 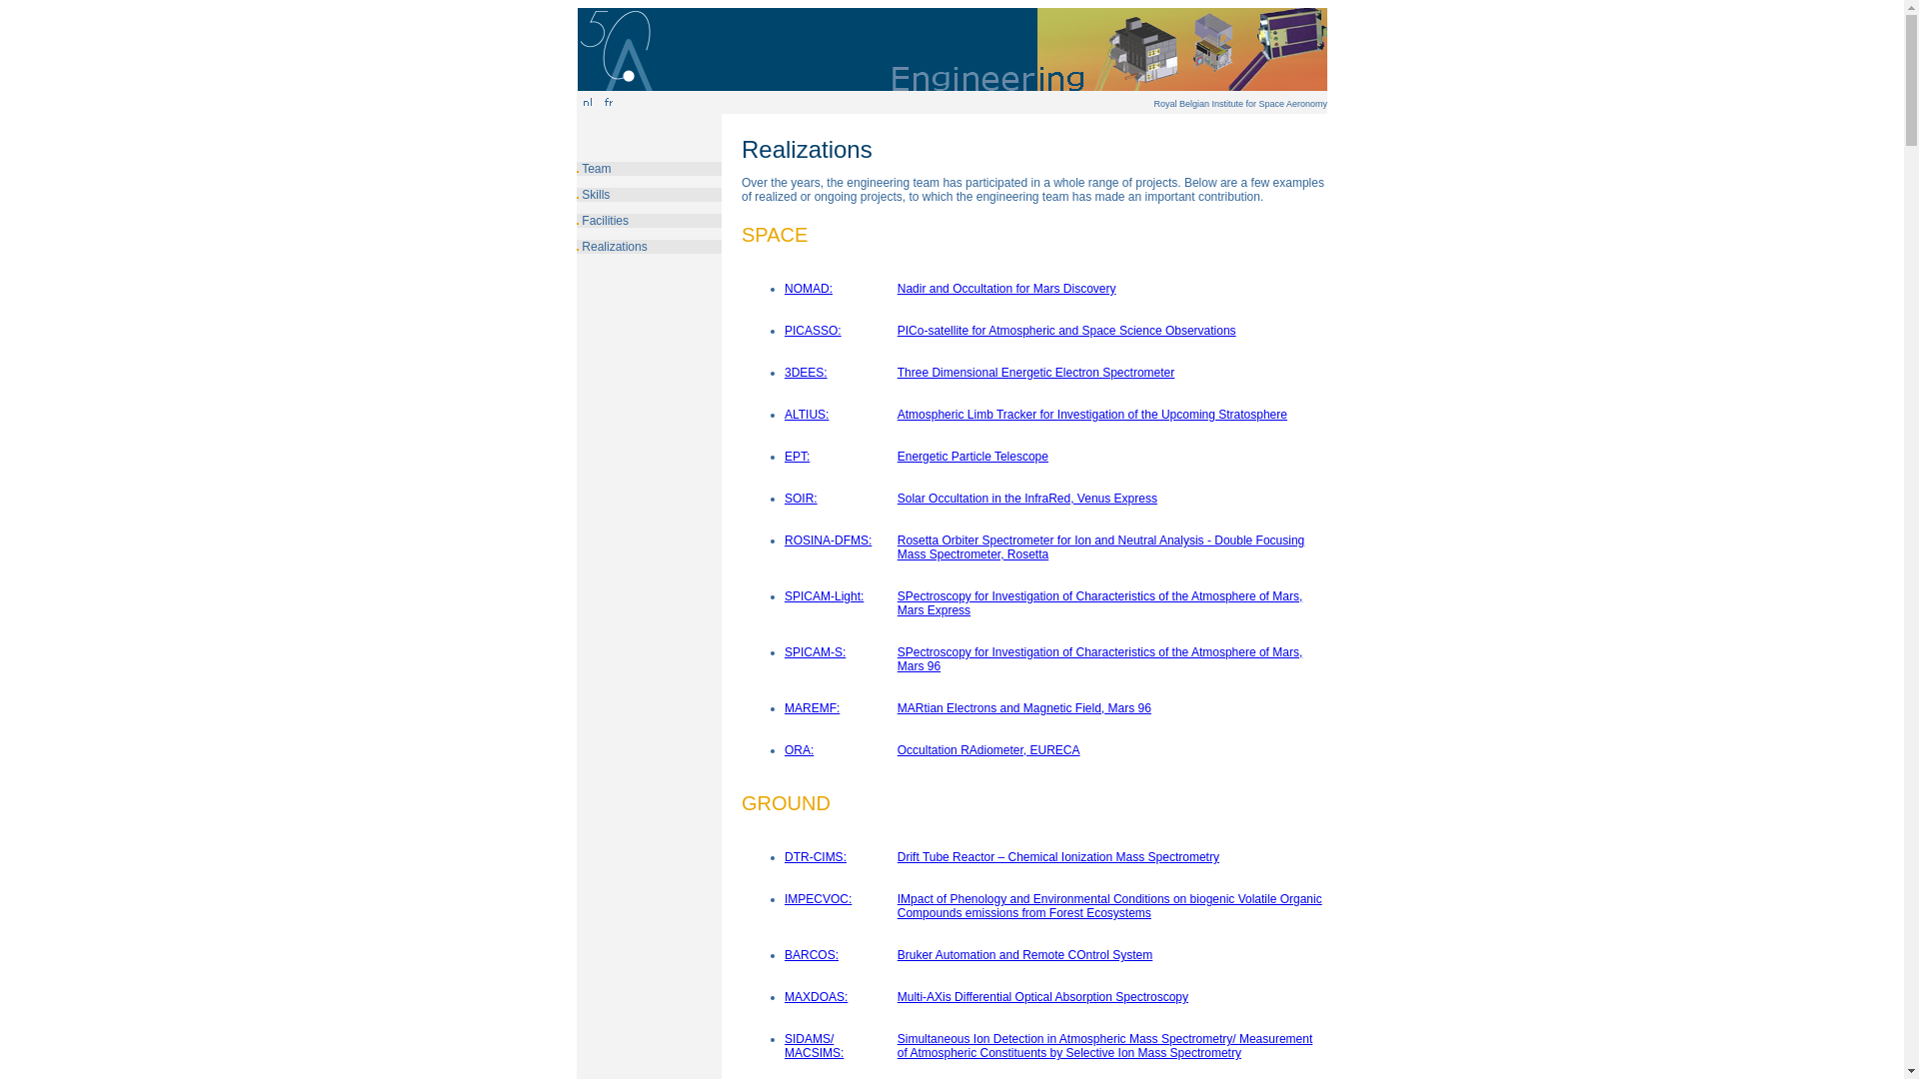 What do you see at coordinates (1240, 104) in the screenshot?
I see `Royal Belgian Institute for Space Aeronomy` at bounding box center [1240, 104].